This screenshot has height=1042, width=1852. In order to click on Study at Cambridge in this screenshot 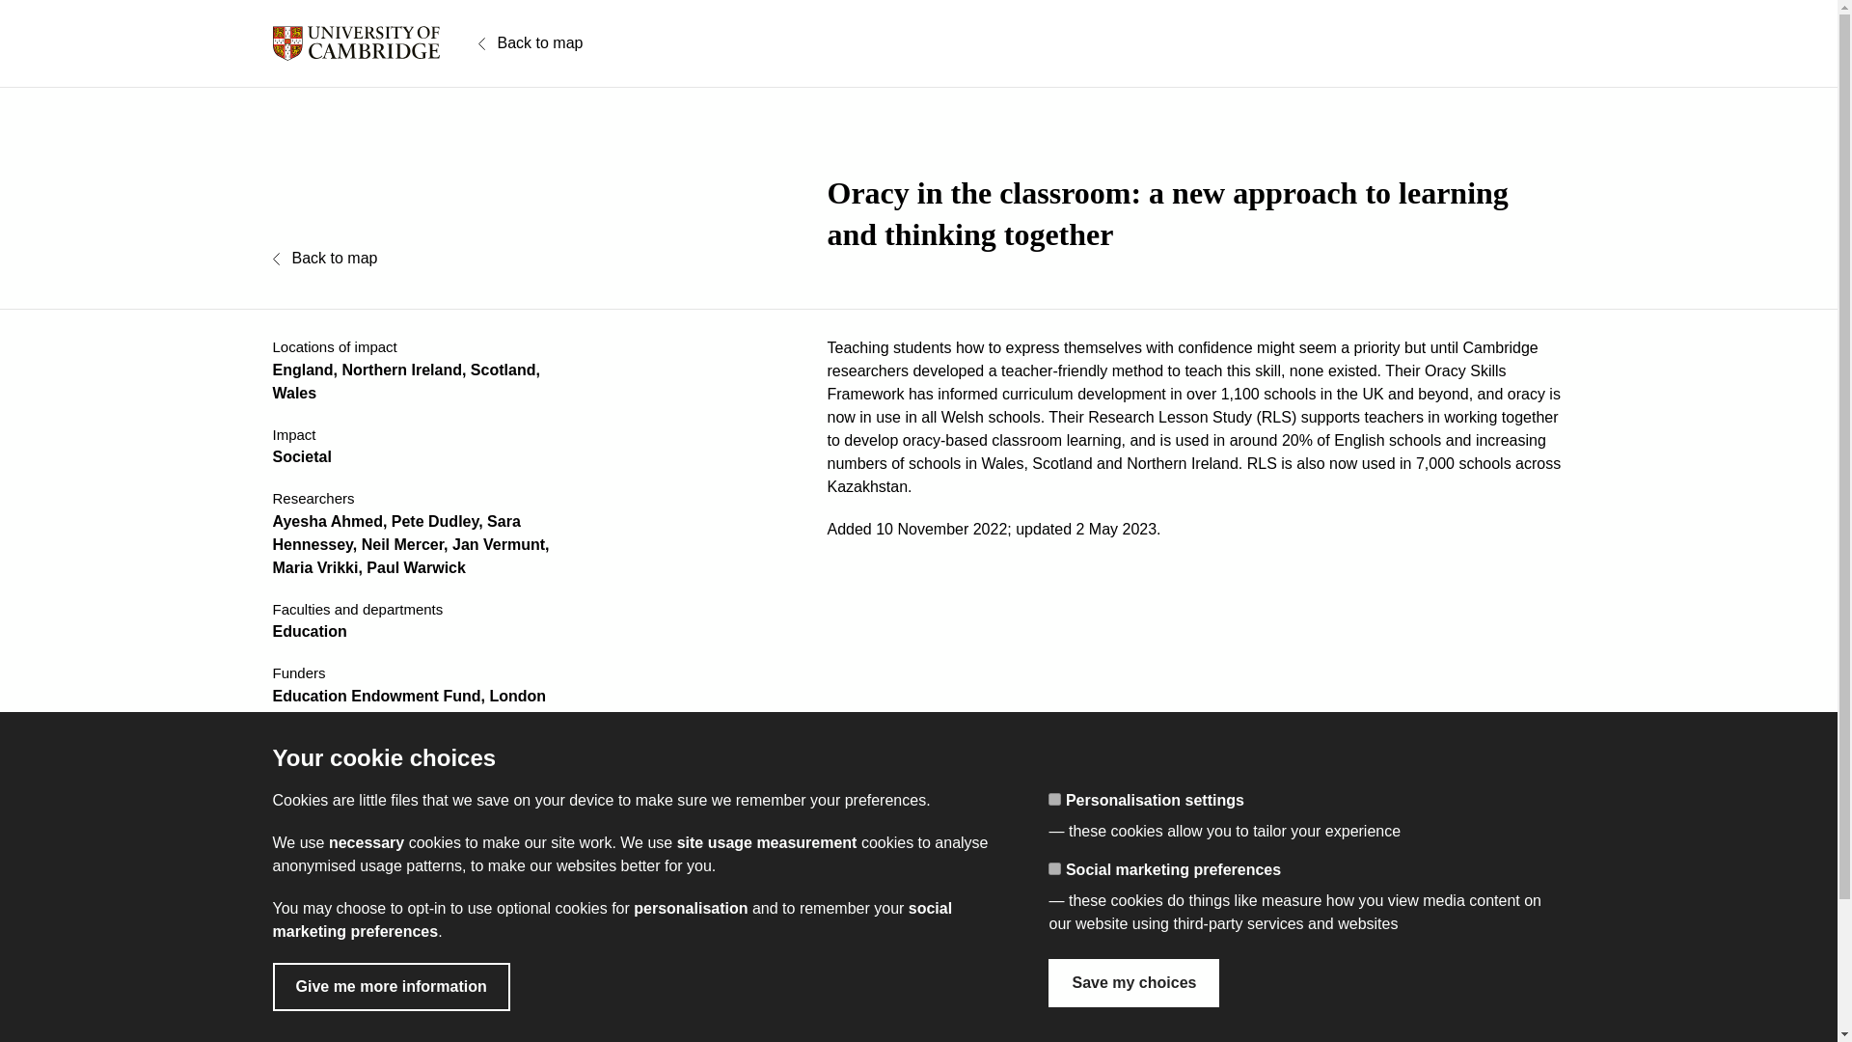, I will do `click(678, 838)`.